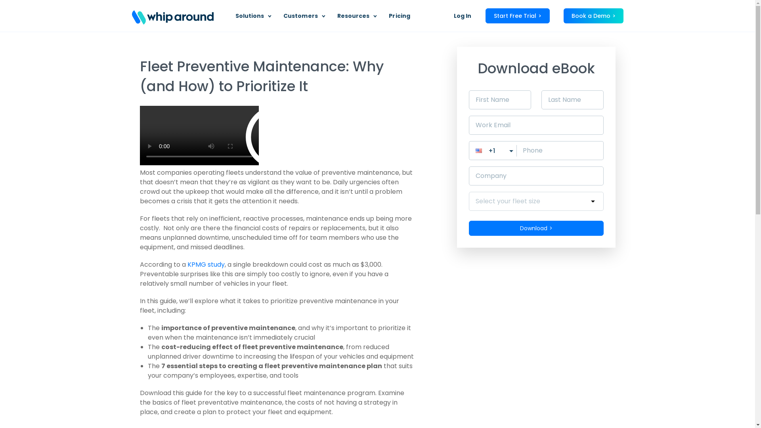 This screenshot has width=761, height=428. Describe the element at coordinates (462, 16) in the screenshot. I see `Log In` at that location.